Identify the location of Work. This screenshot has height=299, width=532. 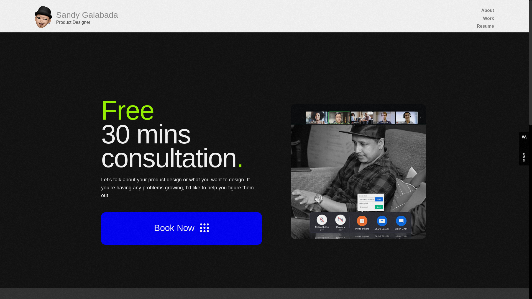
(469, 1).